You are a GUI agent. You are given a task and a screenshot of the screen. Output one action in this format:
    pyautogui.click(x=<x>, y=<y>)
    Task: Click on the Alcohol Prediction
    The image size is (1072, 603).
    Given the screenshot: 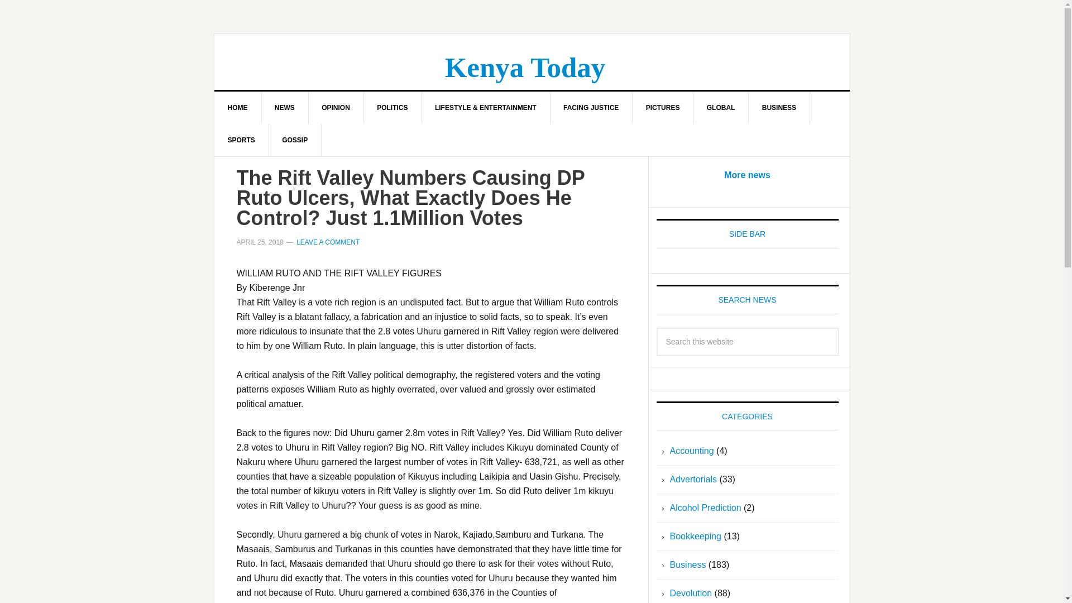 What is the action you would take?
    pyautogui.click(x=706, y=508)
    